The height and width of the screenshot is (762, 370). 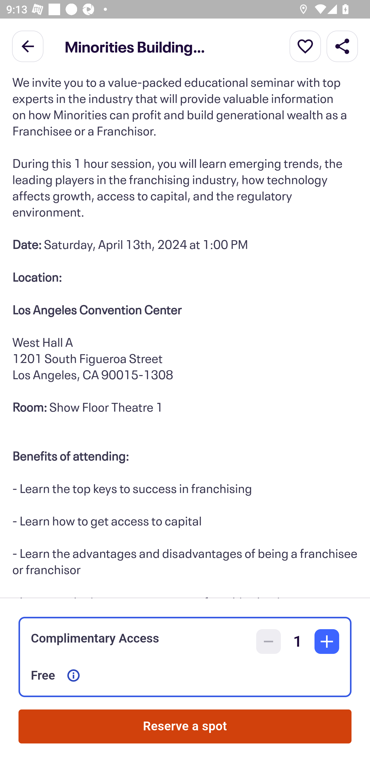 What do you see at coordinates (327, 642) in the screenshot?
I see `Increase` at bounding box center [327, 642].